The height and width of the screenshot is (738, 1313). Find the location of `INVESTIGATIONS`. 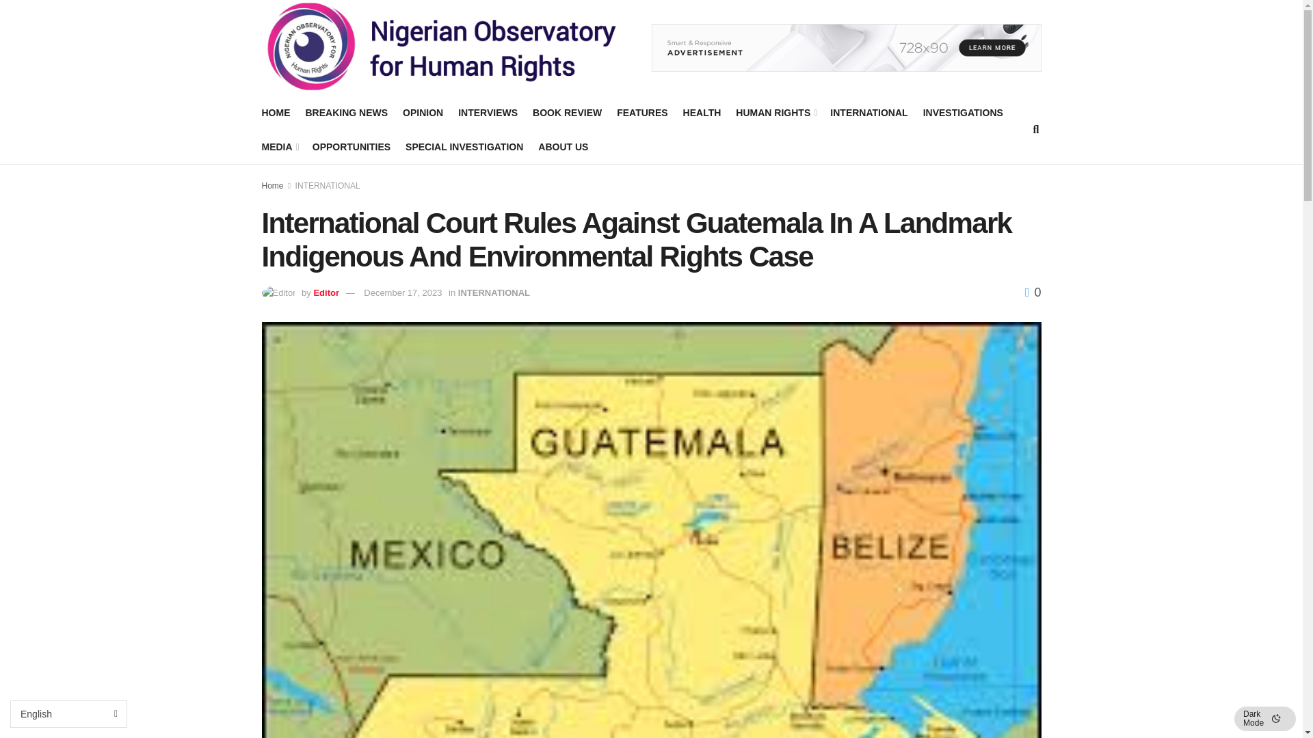

INVESTIGATIONS is located at coordinates (963, 113).